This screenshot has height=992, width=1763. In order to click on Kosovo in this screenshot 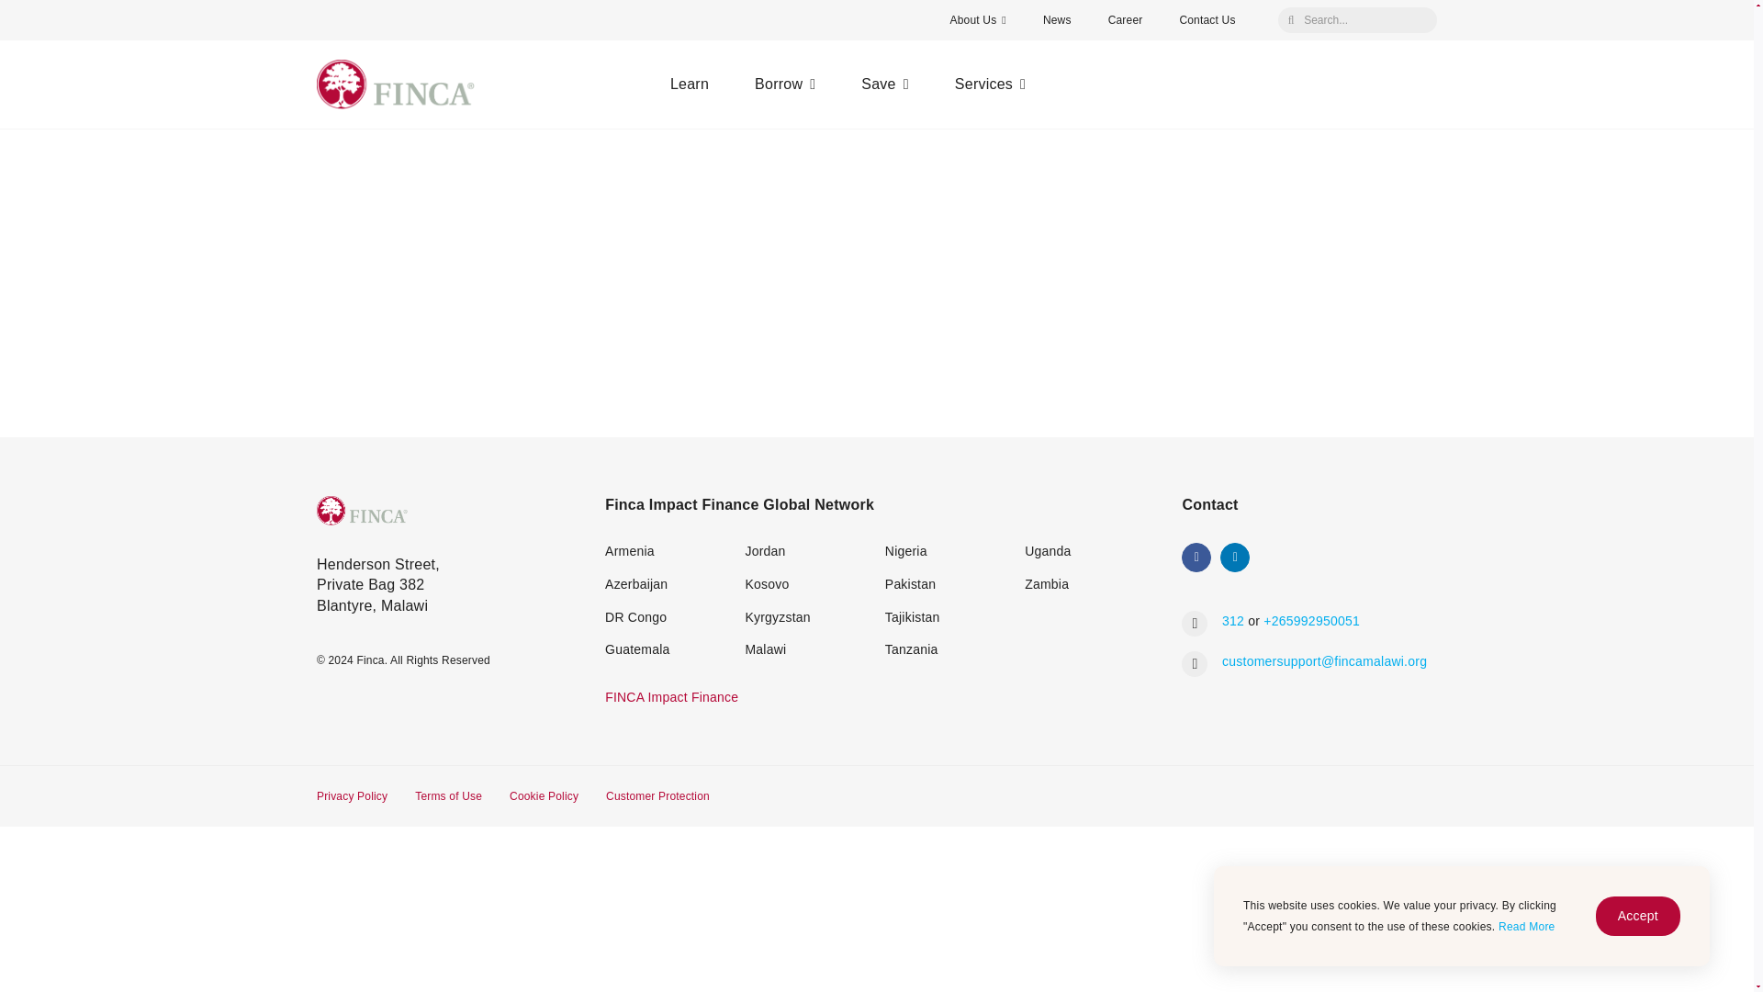, I will do `click(766, 583)`.